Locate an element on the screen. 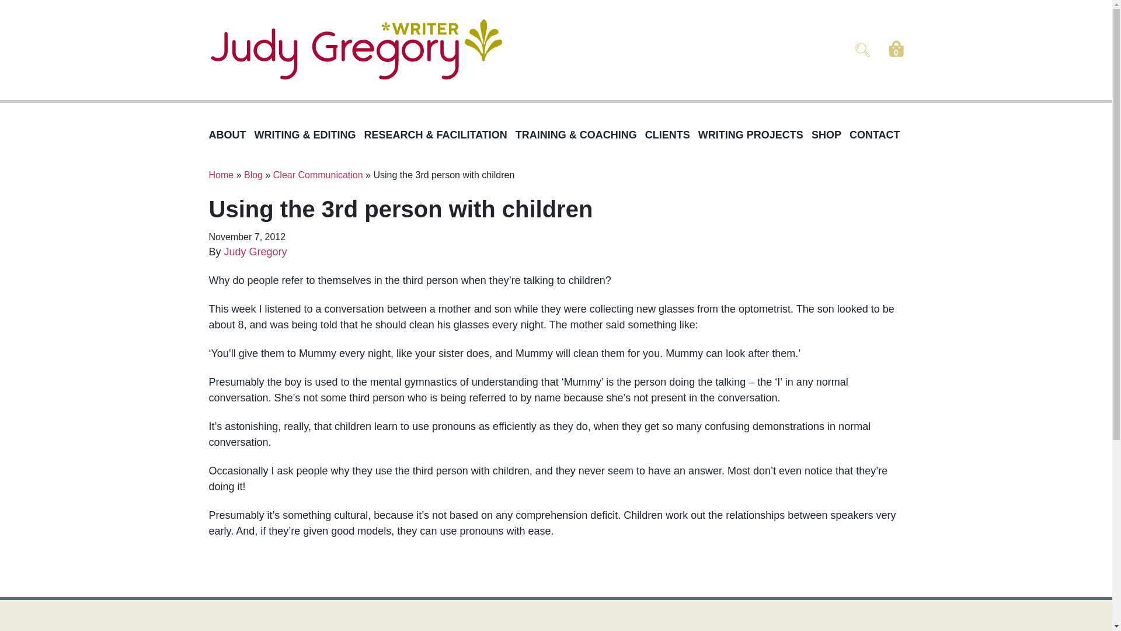 The width and height of the screenshot is (1121, 631). Blog is located at coordinates (253, 175).